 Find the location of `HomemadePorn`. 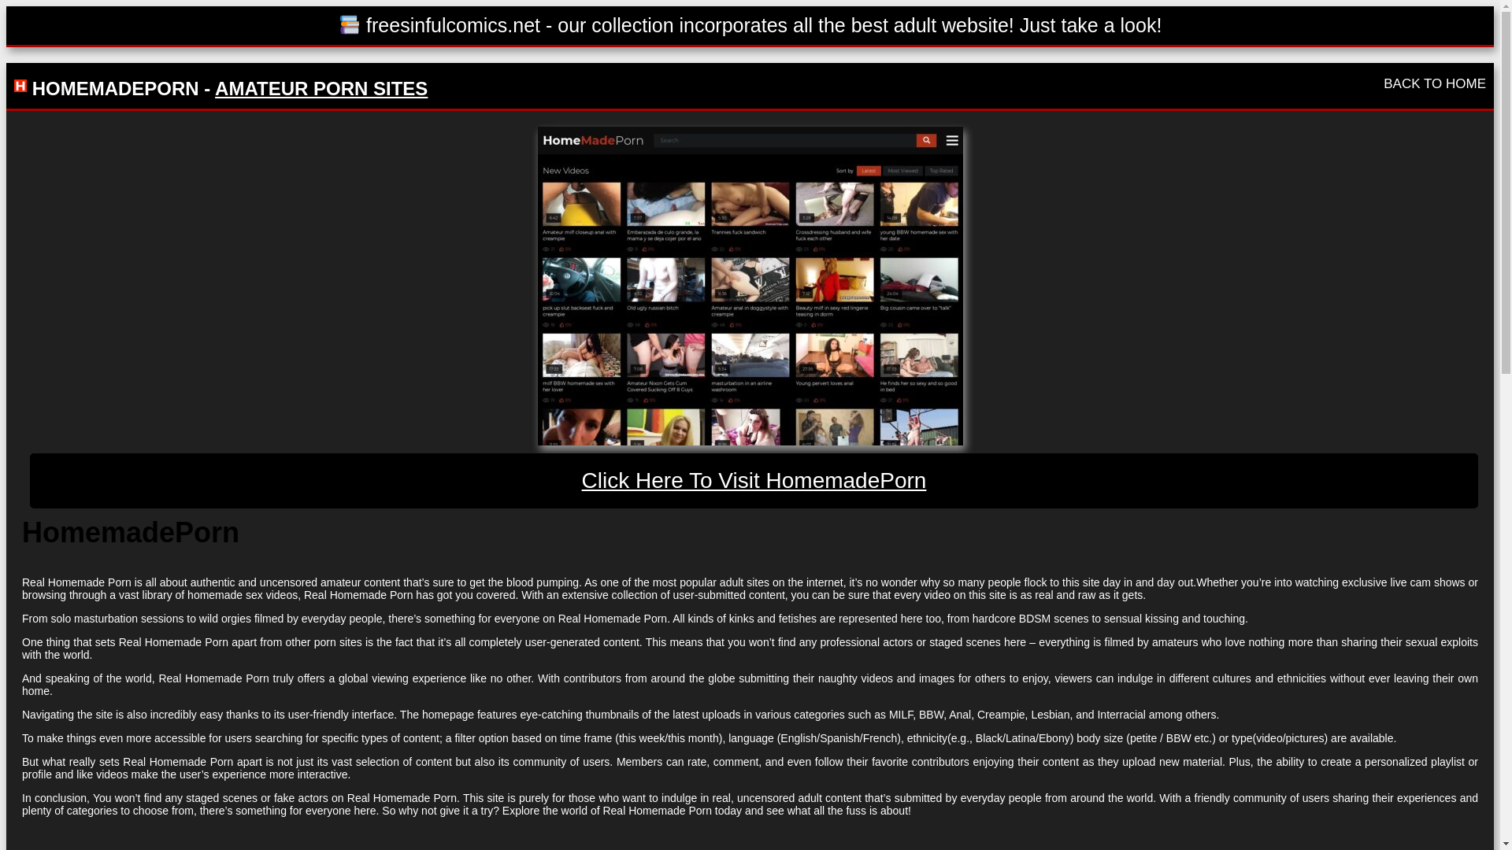

HomemadePorn is located at coordinates (749, 285).